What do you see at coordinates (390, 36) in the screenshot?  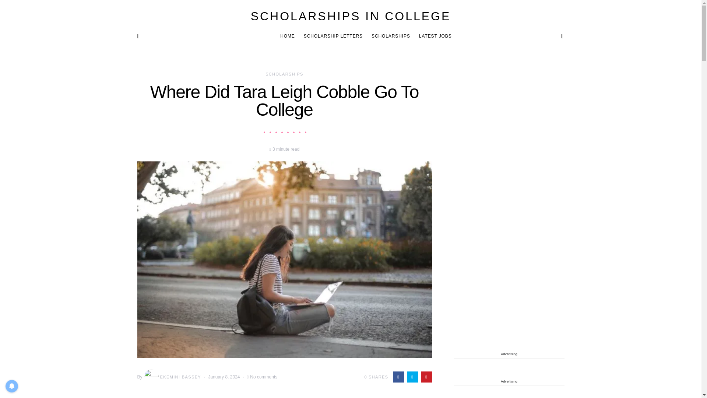 I see `SCHOLARSHIPS` at bounding box center [390, 36].